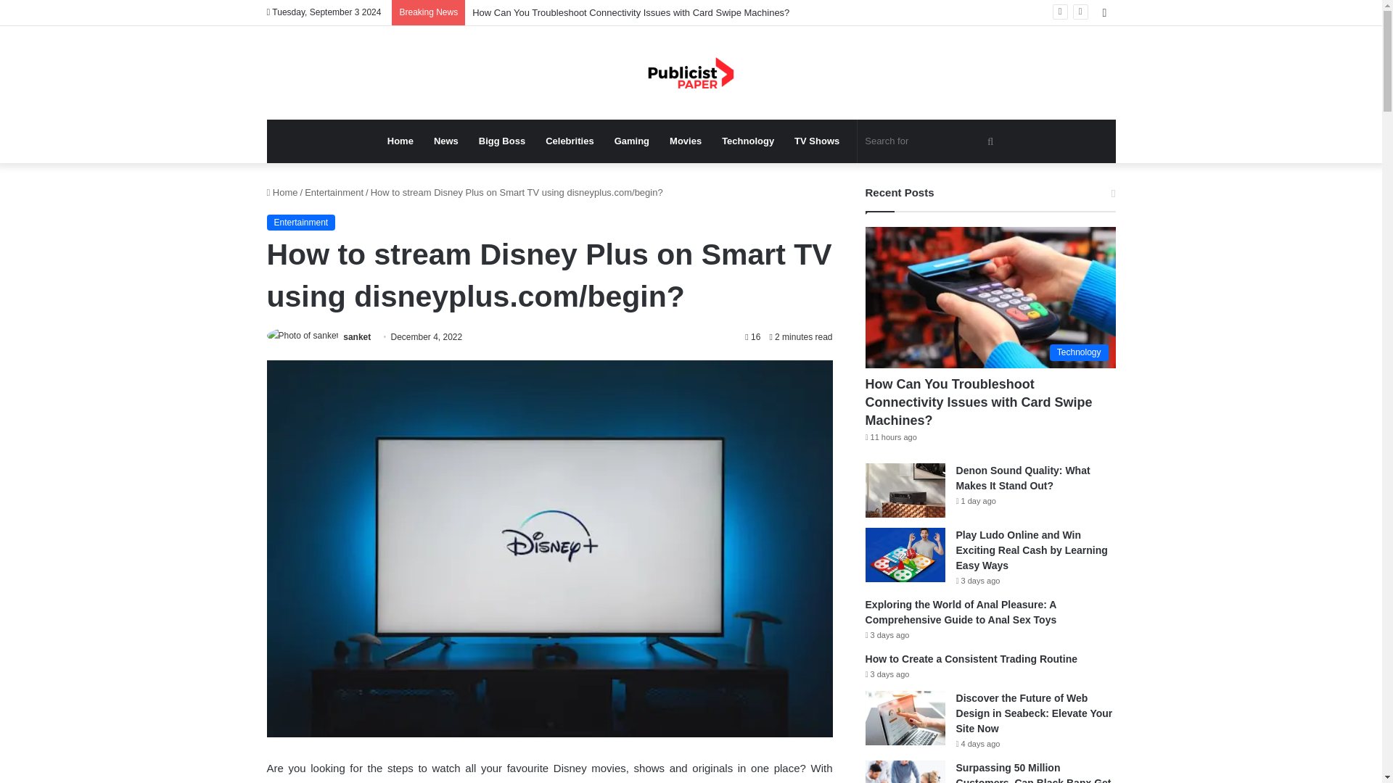 The width and height of the screenshot is (1393, 783). What do you see at coordinates (691, 72) in the screenshot?
I see `Publicist Paper` at bounding box center [691, 72].